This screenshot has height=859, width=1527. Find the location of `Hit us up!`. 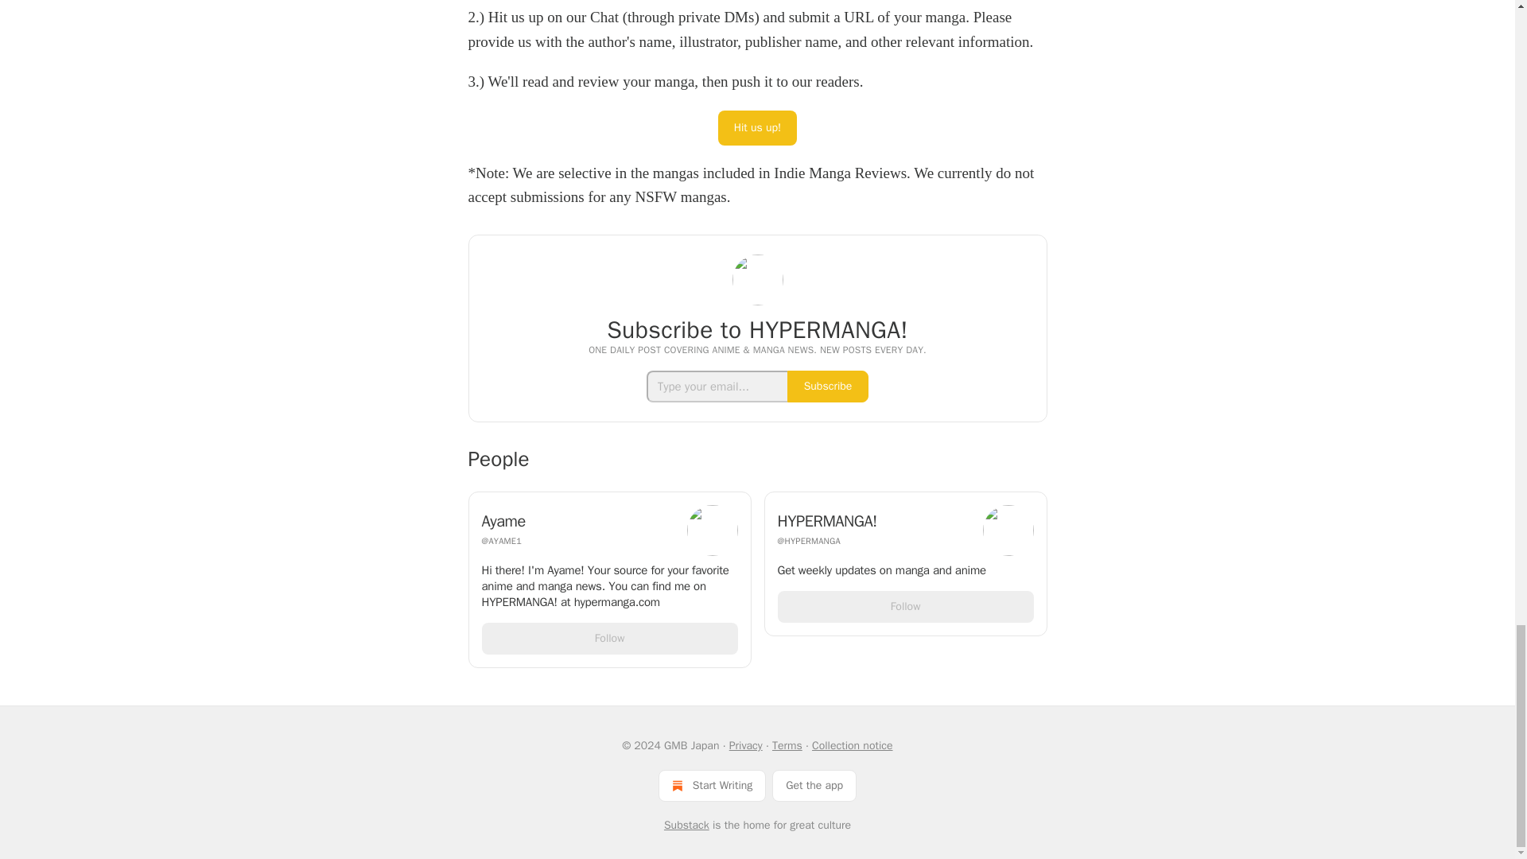

Hit us up! is located at coordinates (757, 127).